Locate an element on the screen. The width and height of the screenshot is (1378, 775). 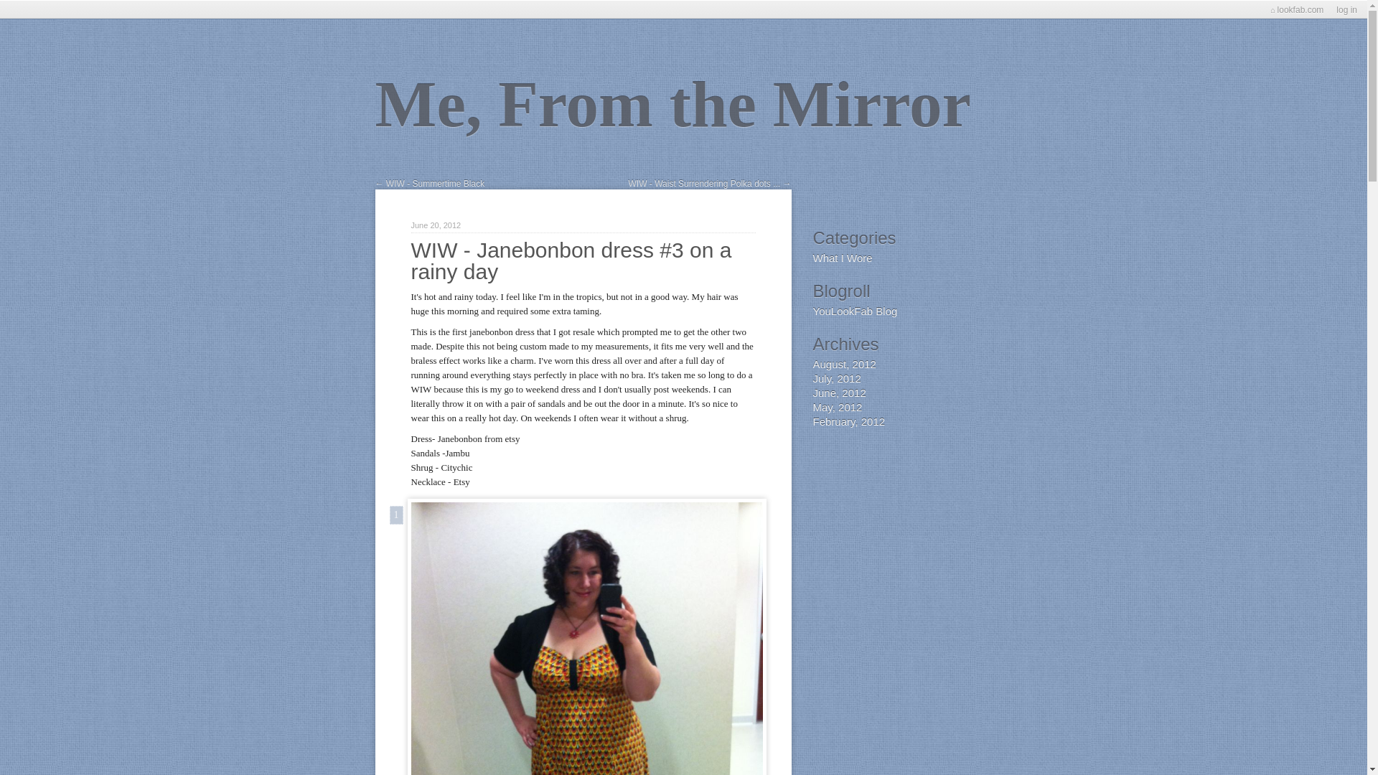
June, 2012 is located at coordinates (838, 393).